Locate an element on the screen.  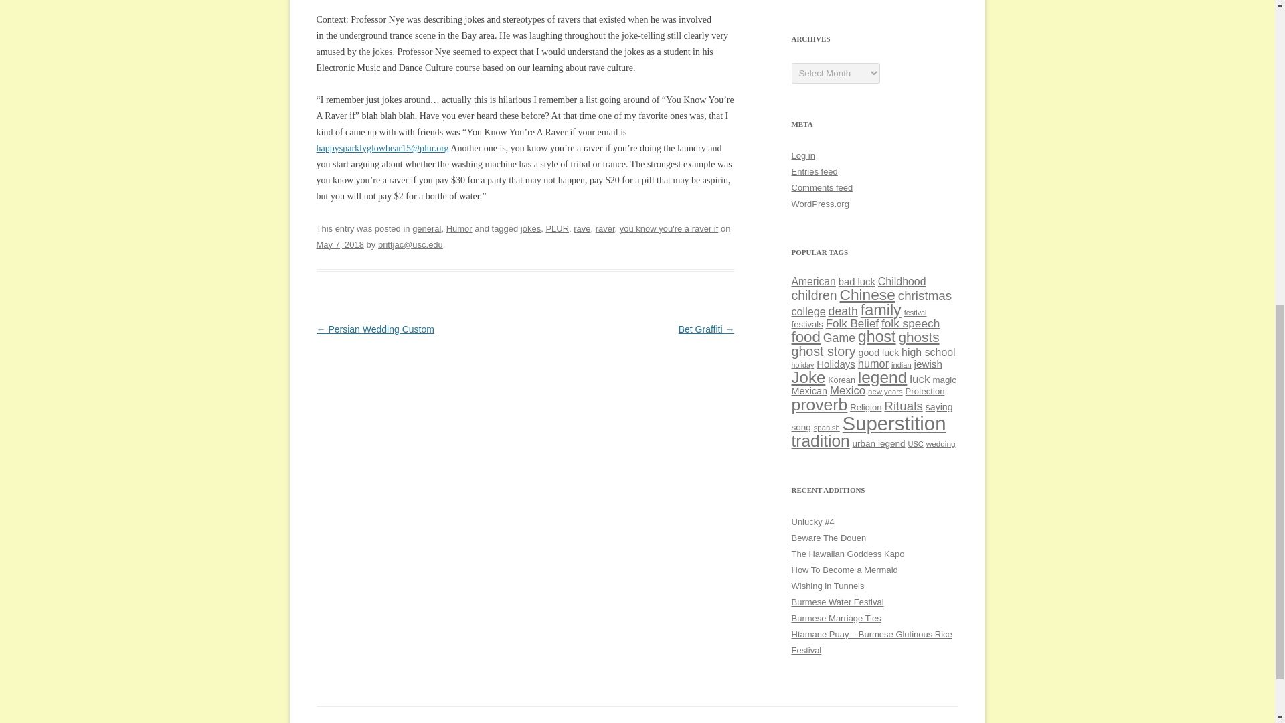
Chinese is located at coordinates (866, 294).